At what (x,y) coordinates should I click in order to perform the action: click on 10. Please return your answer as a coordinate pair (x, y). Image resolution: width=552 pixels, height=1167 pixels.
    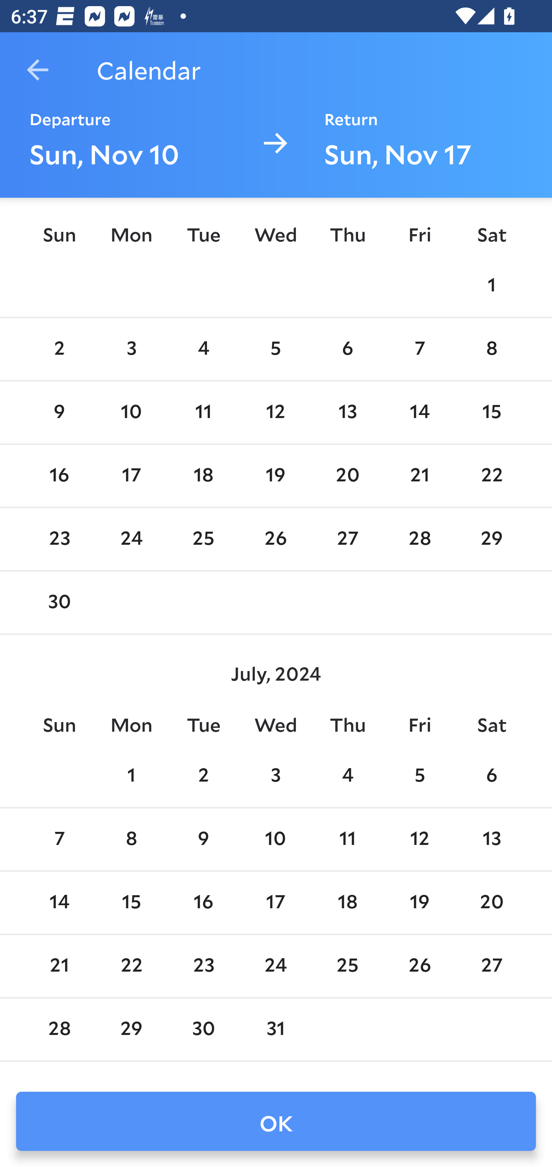
    Looking at the image, I should click on (131, 413).